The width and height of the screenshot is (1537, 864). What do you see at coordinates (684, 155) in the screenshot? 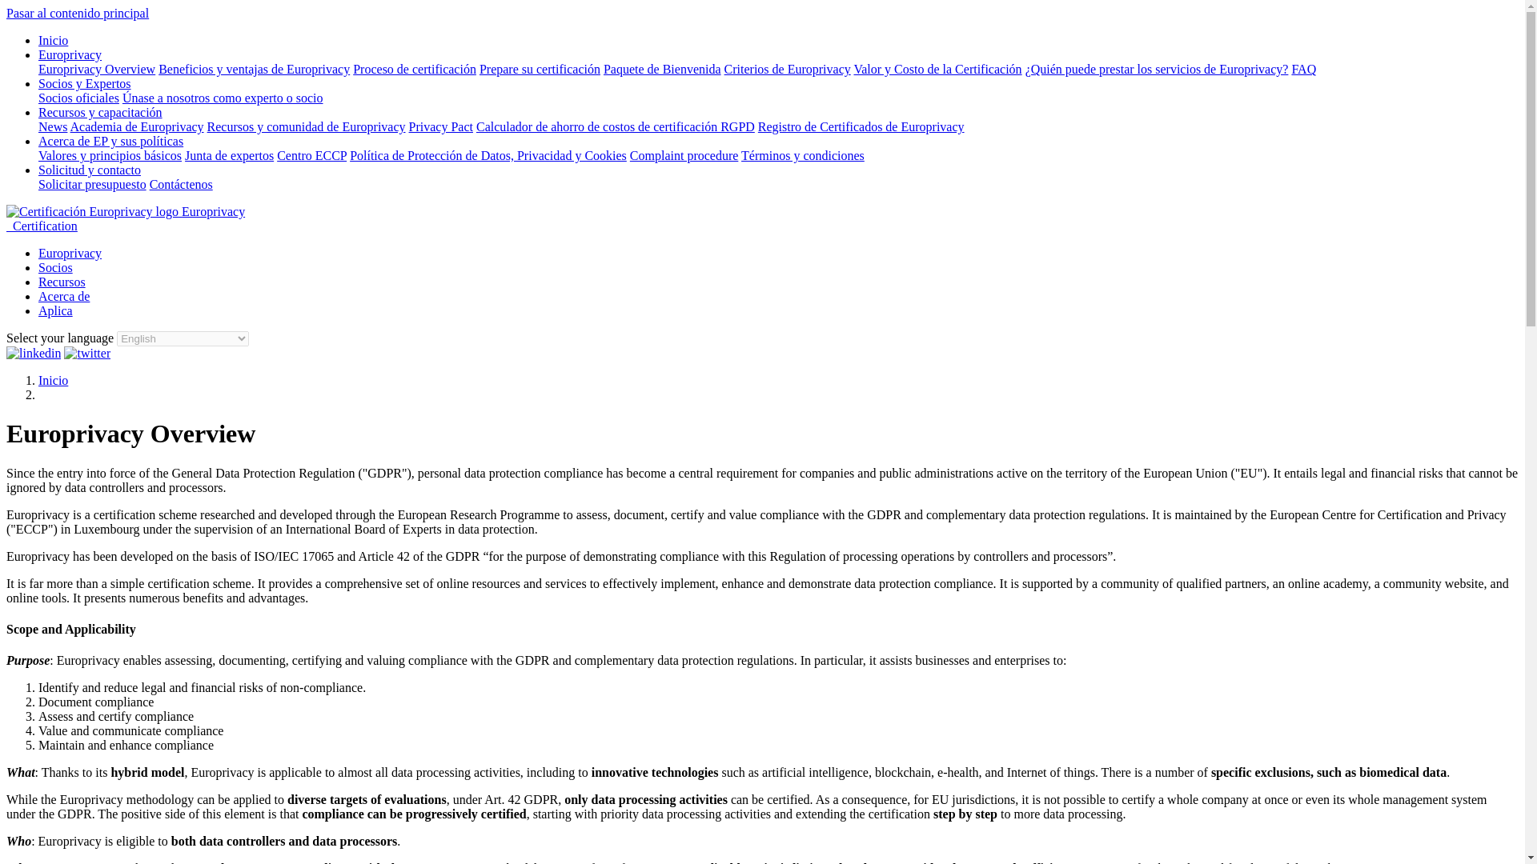
I see `Complaint procedure` at bounding box center [684, 155].